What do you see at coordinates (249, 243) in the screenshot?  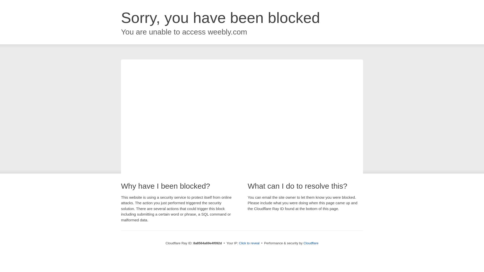 I see `Click to reveal` at bounding box center [249, 243].